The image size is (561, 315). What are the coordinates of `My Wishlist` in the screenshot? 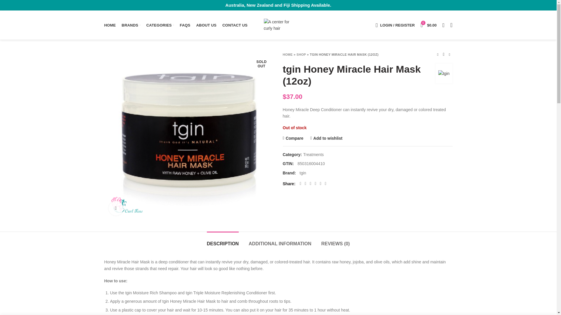 It's located at (451, 25).